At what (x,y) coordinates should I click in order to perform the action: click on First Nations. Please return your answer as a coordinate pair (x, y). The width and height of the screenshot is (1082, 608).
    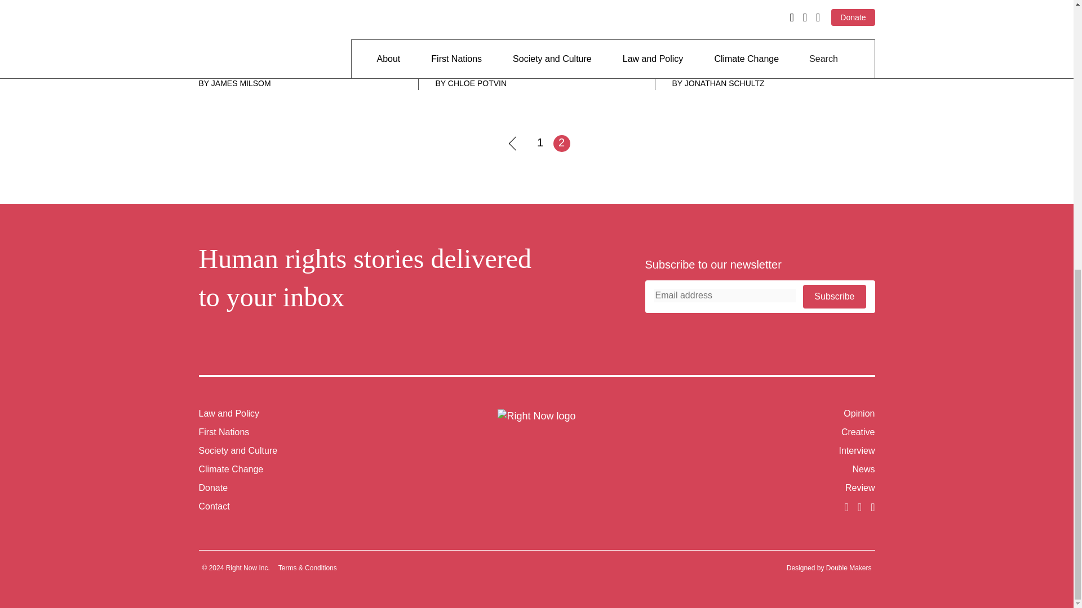
    Looking at the image, I should click on (223, 432).